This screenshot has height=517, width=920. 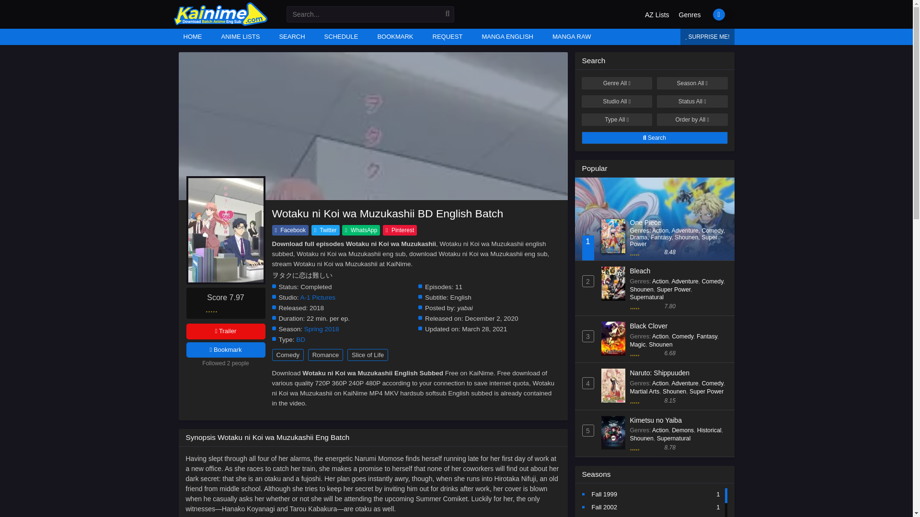 I want to click on WhatsApp, so click(x=361, y=230).